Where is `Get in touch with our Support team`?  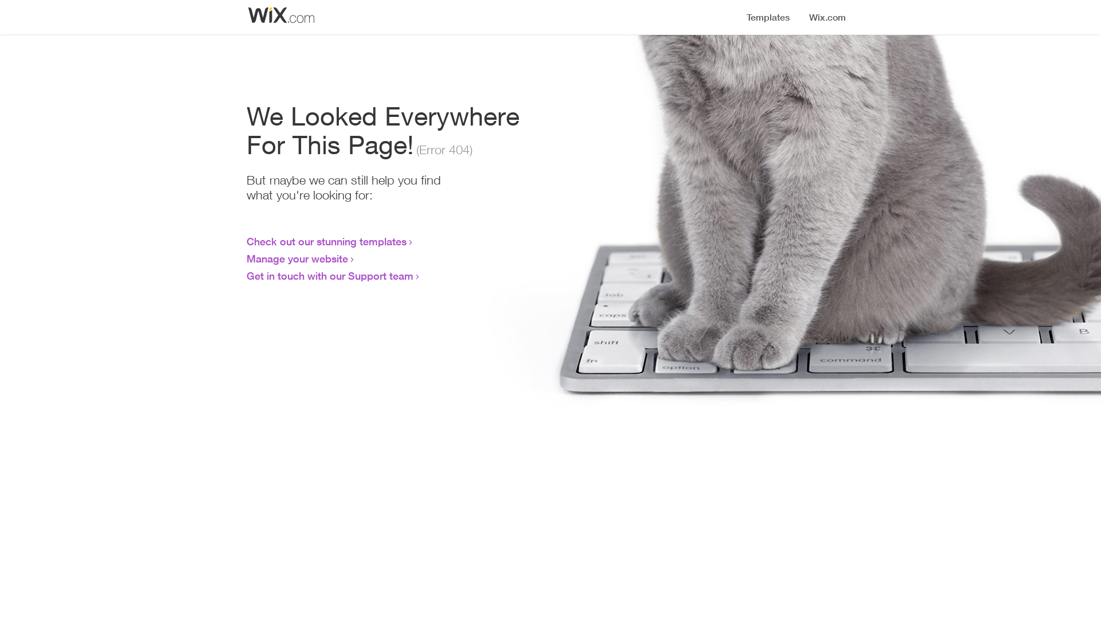
Get in touch with our Support team is located at coordinates (330, 276).